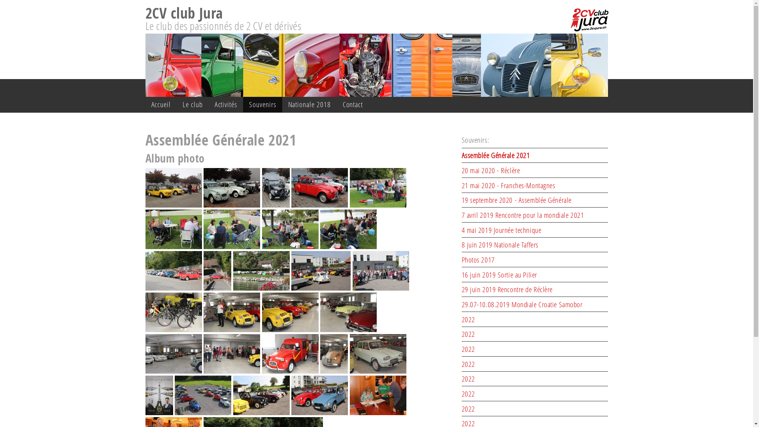 This screenshot has width=759, height=427. What do you see at coordinates (468, 409) in the screenshot?
I see `2022` at bounding box center [468, 409].